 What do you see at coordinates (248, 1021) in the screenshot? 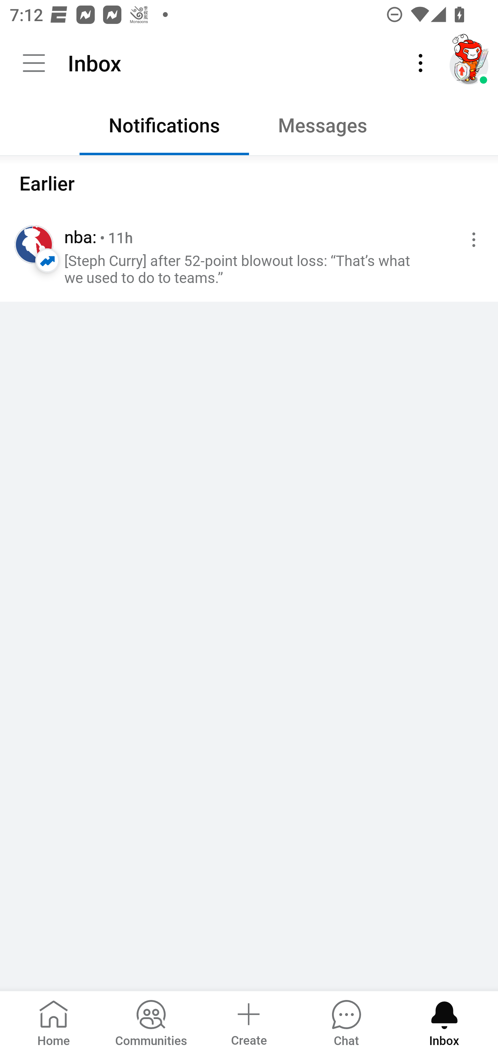
I see `Create a post Create` at bounding box center [248, 1021].